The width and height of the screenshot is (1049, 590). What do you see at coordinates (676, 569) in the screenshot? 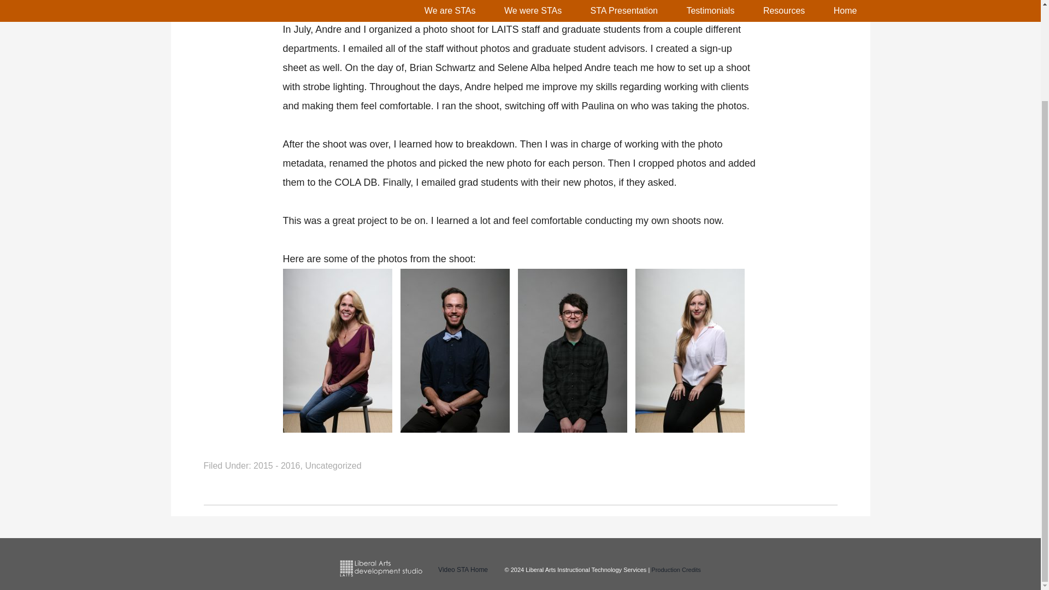
I see `Production Credits` at bounding box center [676, 569].